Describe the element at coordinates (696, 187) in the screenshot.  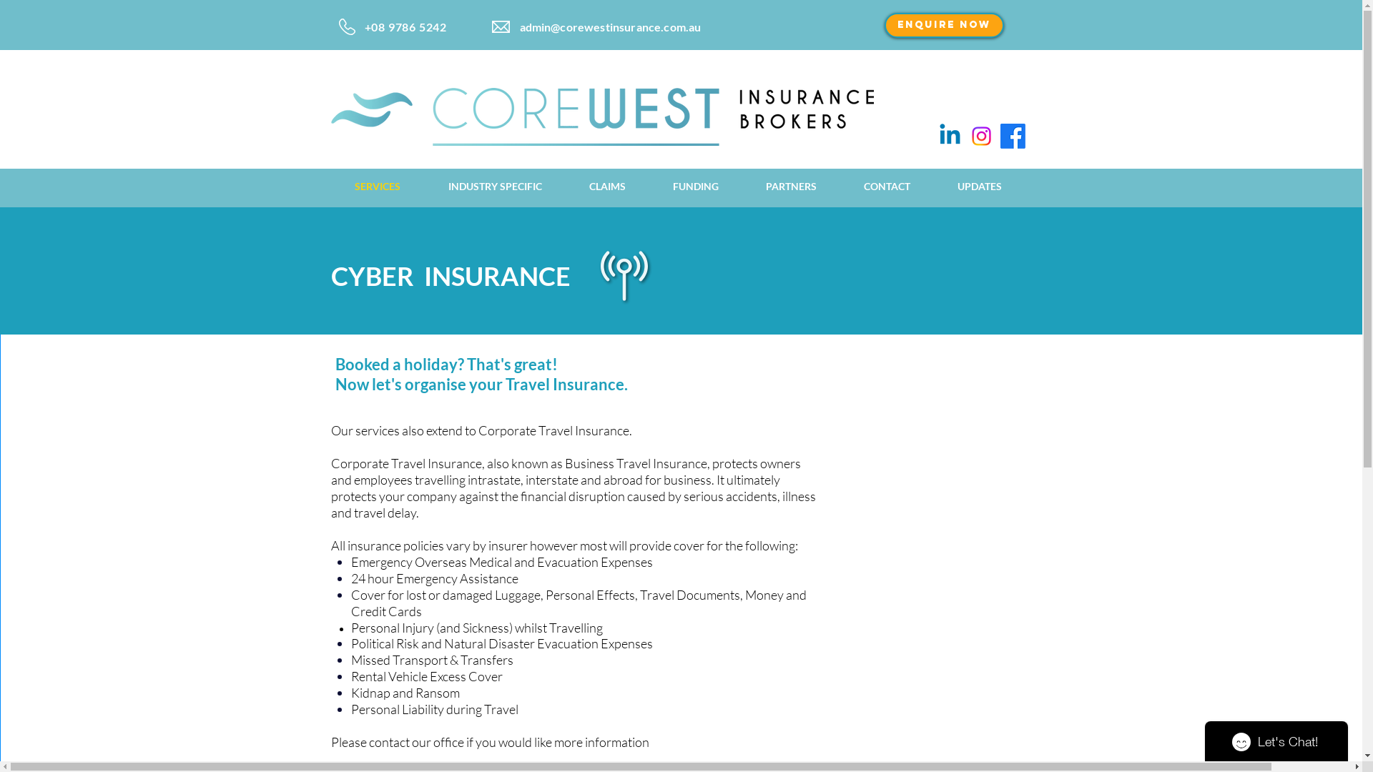
I see `FUNDING` at that location.